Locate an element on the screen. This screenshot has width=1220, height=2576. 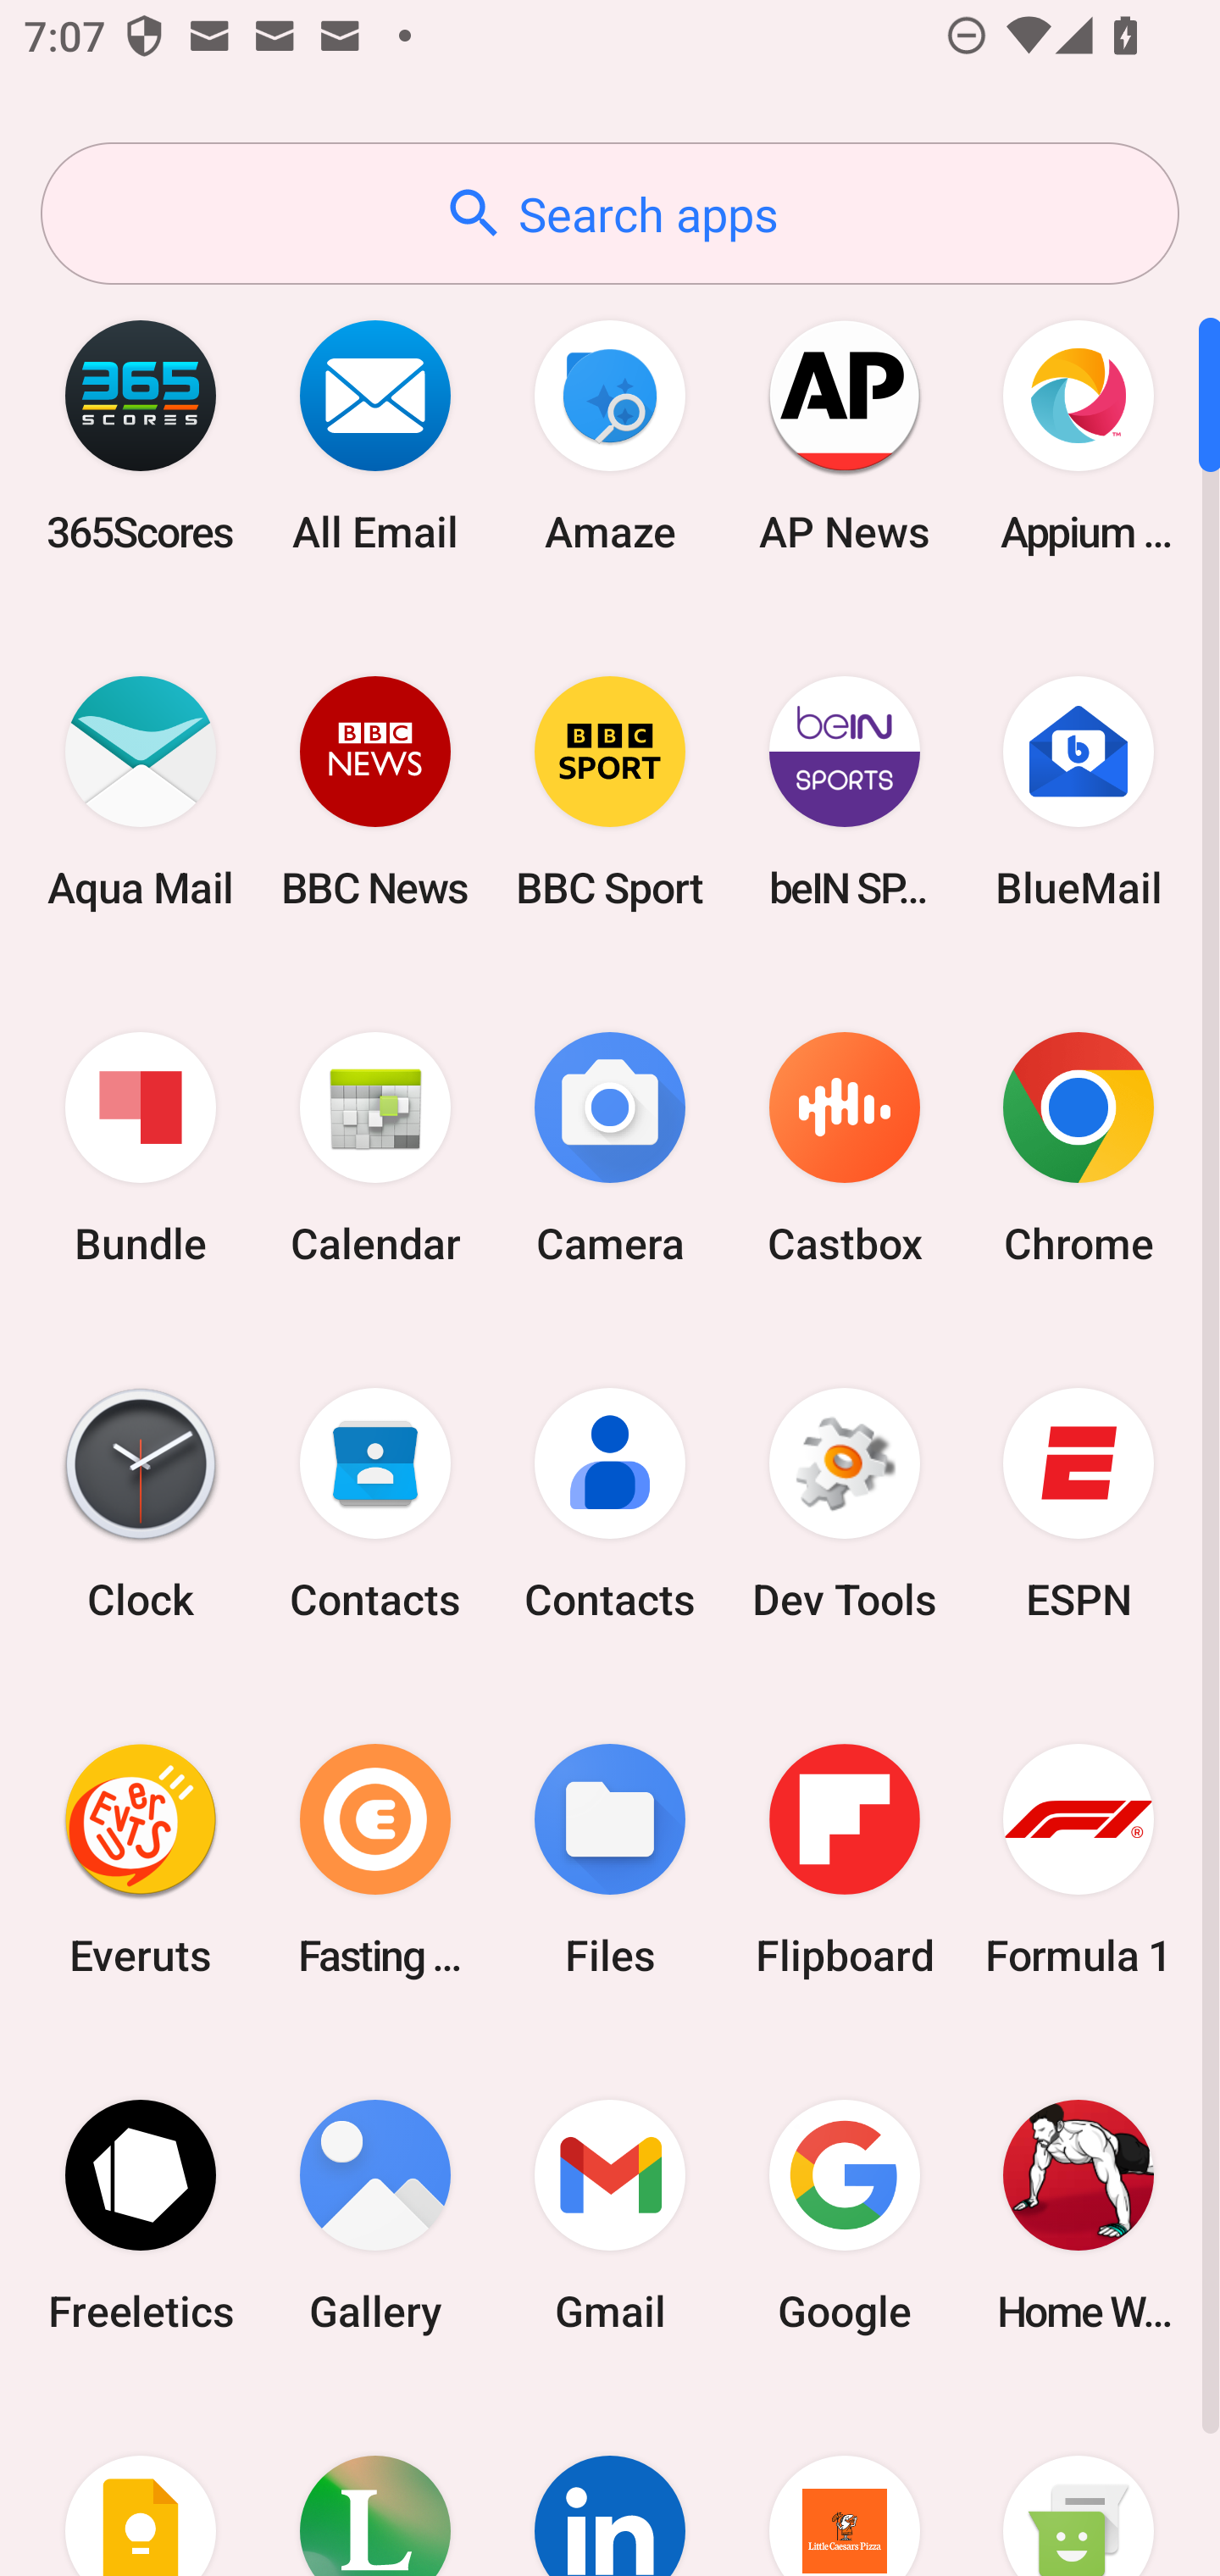
Contacts is located at coordinates (375, 1504).